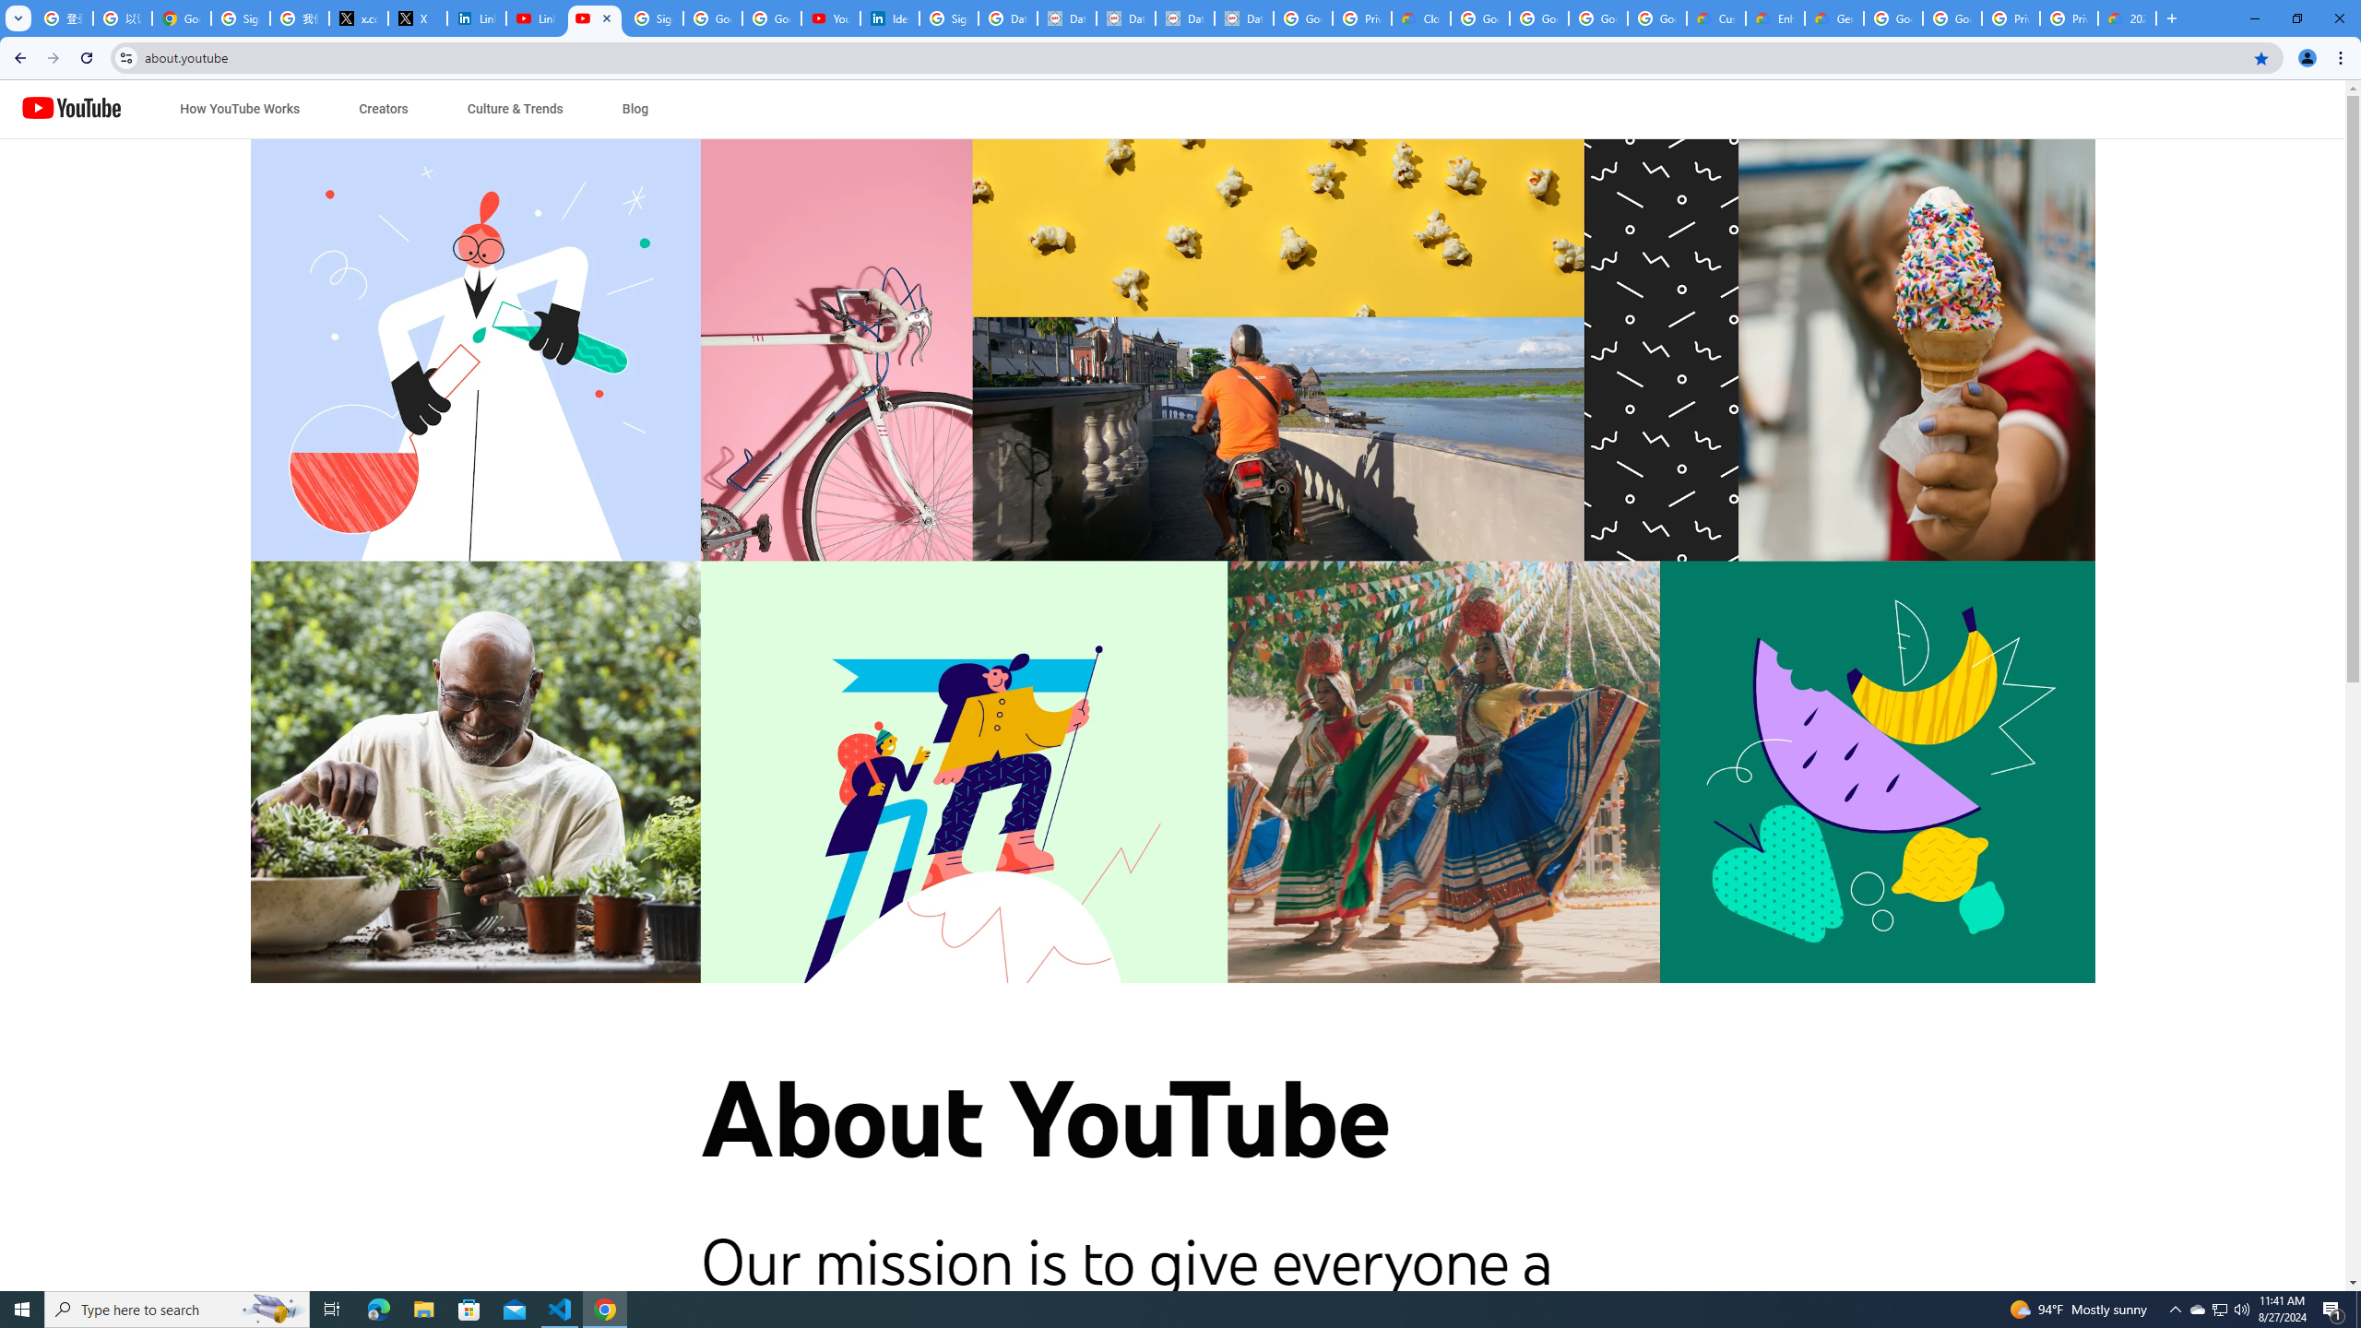 The width and height of the screenshot is (2361, 1328). Describe the element at coordinates (654, 18) in the screenshot. I see `Sign in - Google Accounts` at that location.